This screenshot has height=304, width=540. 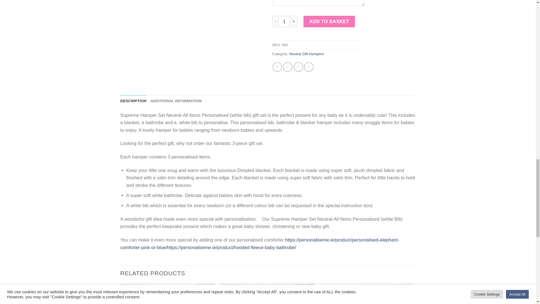 I want to click on Share on Facebook, so click(x=277, y=67).